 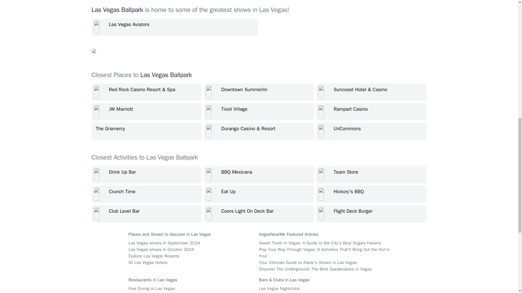 I want to click on UnCommons, so click(x=371, y=131).